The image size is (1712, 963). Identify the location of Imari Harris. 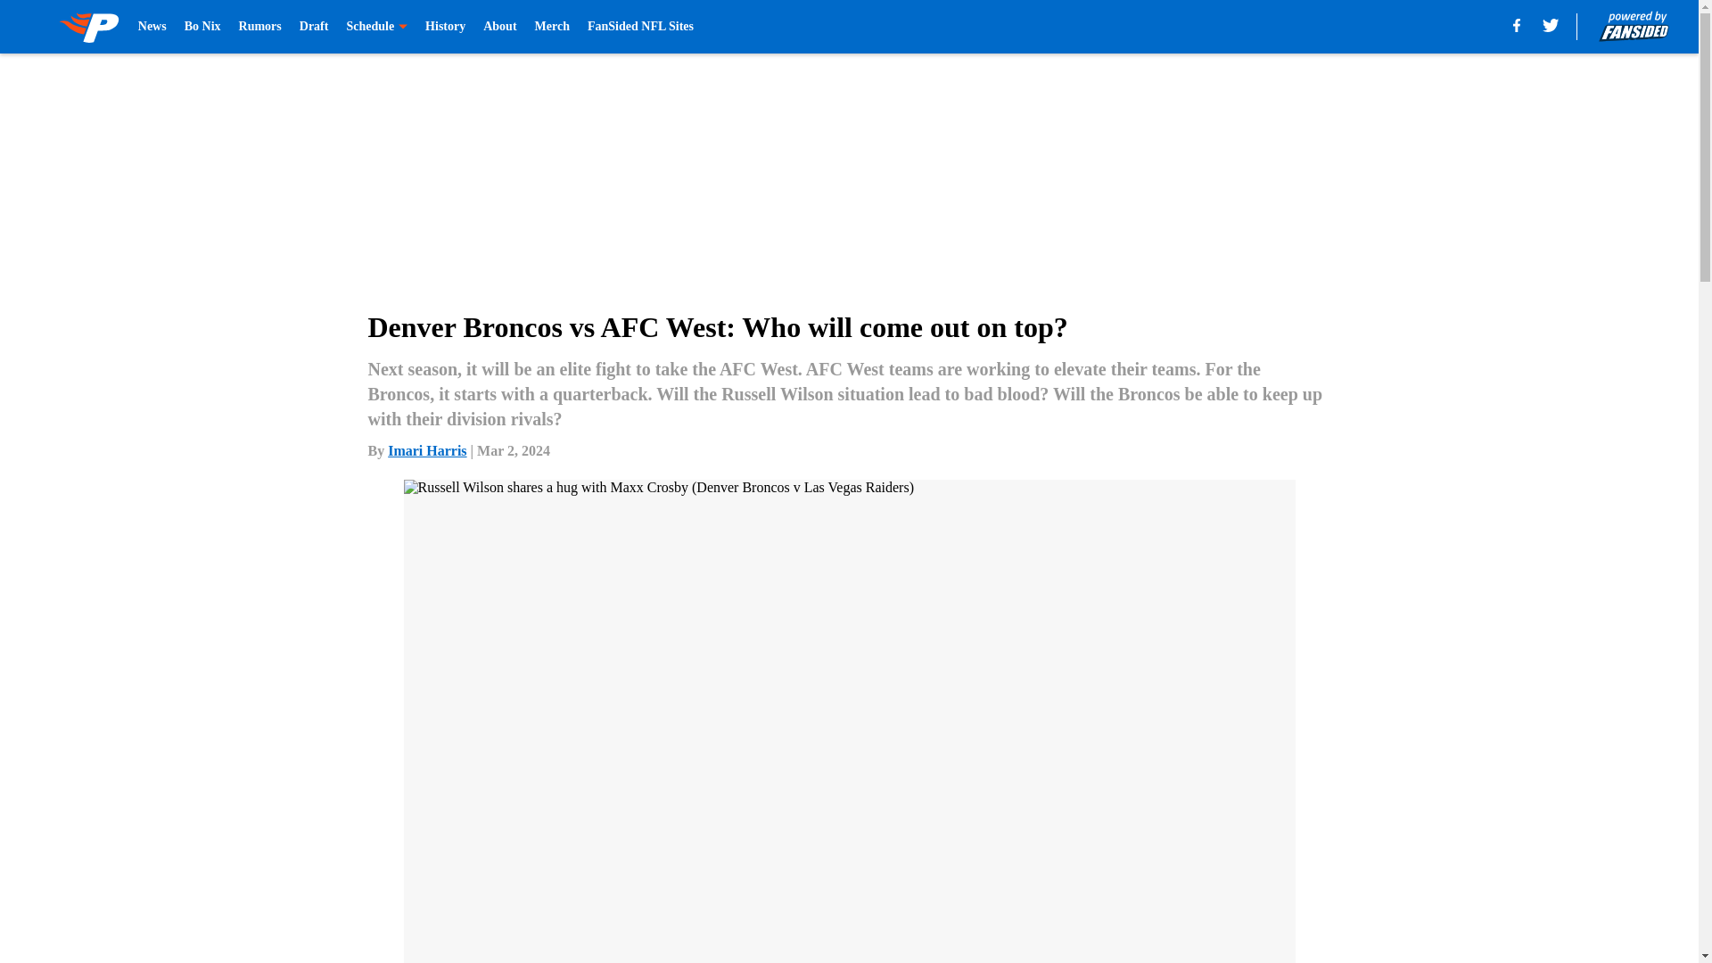
(426, 450).